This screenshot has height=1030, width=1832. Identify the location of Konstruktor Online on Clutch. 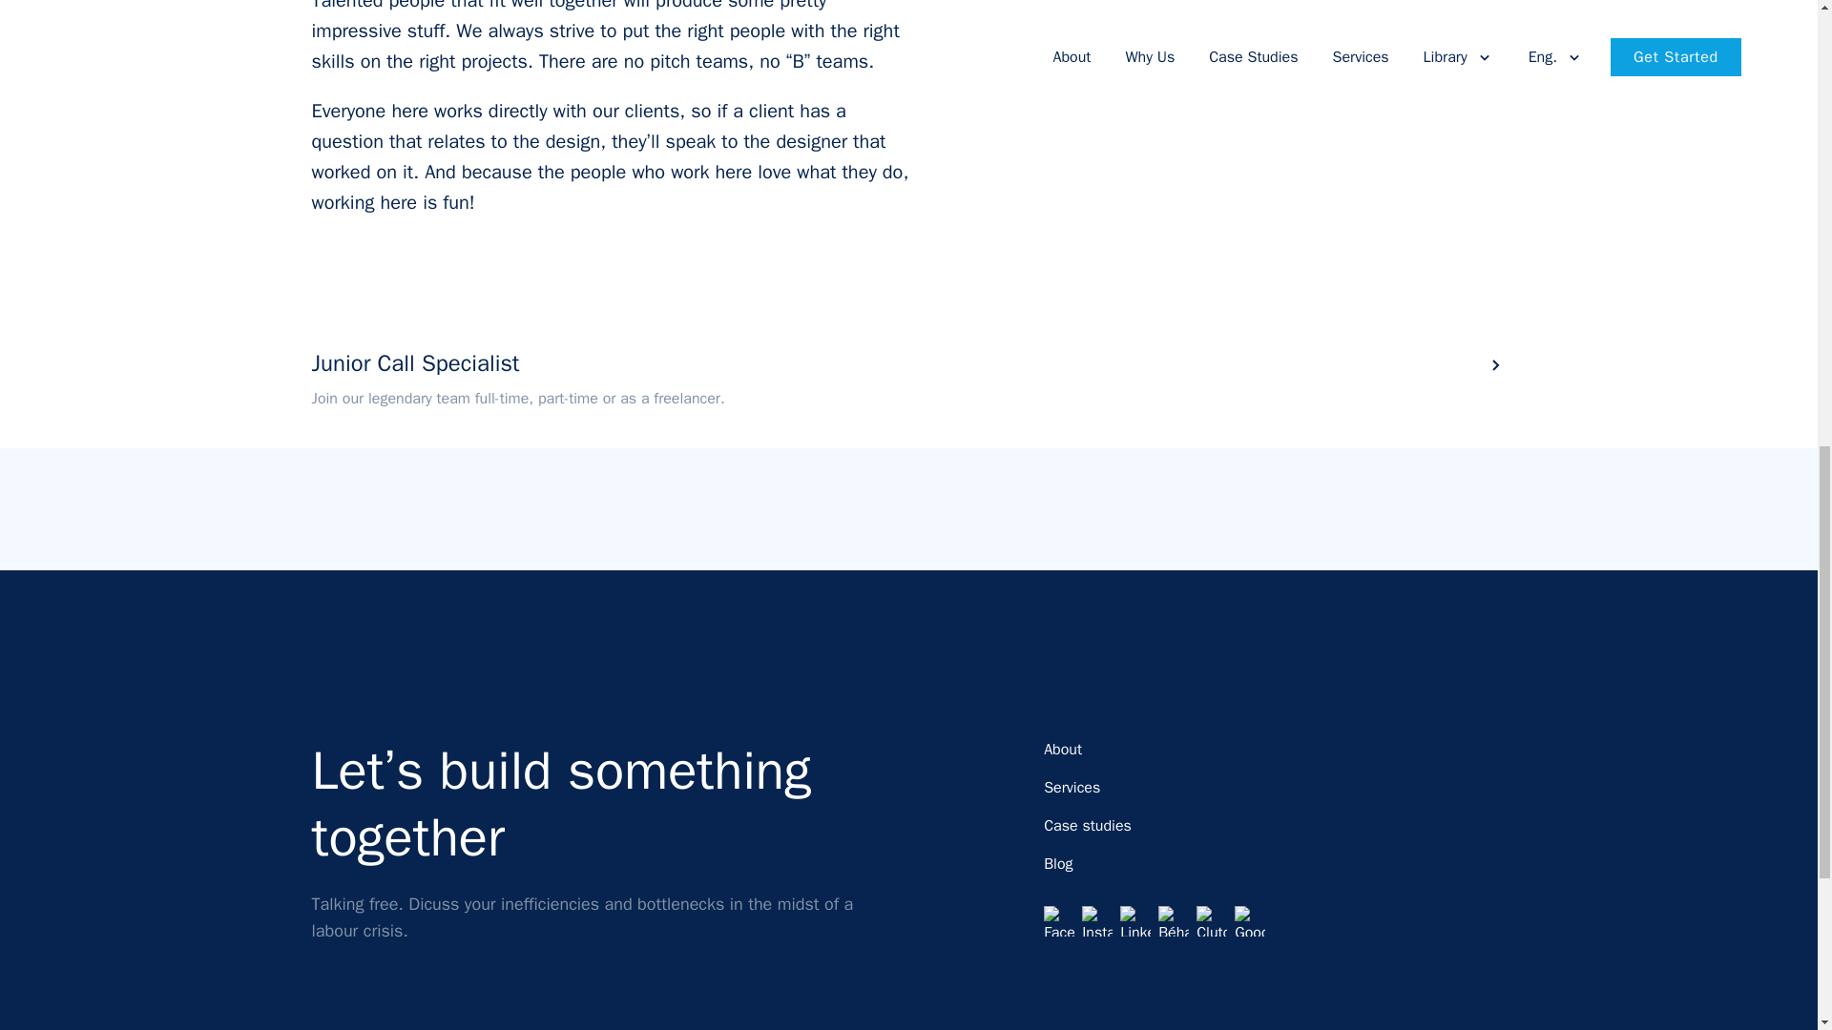
(1212, 921).